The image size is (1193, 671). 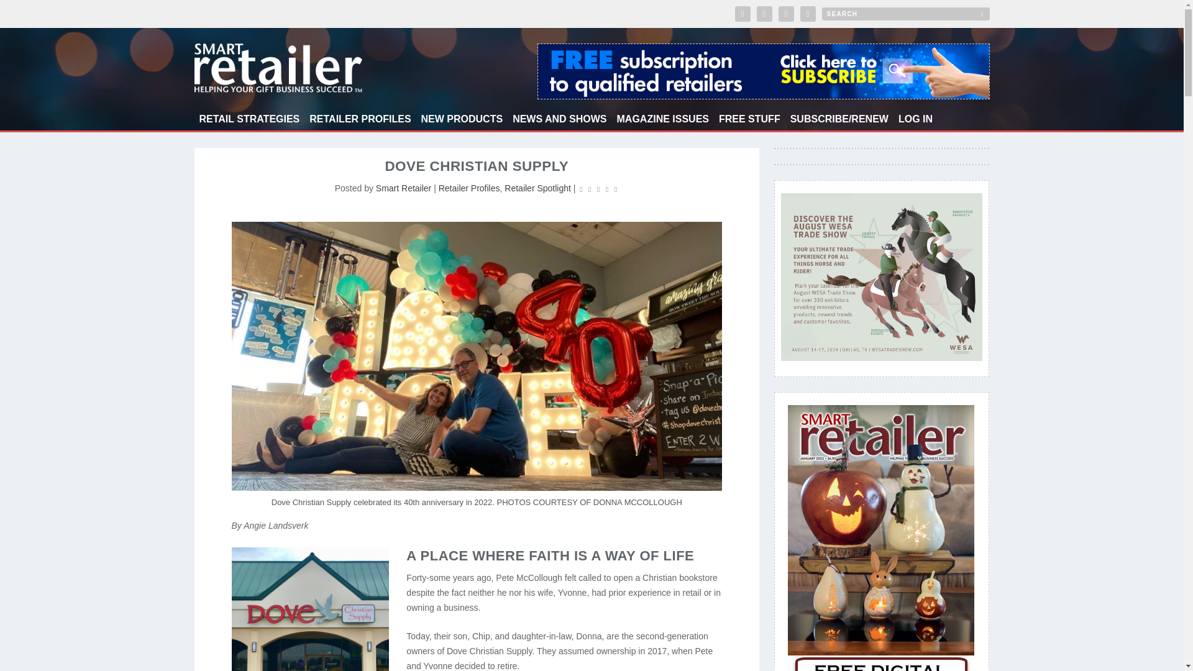 What do you see at coordinates (662, 122) in the screenshot?
I see `MAGAZINE ISSUES` at bounding box center [662, 122].